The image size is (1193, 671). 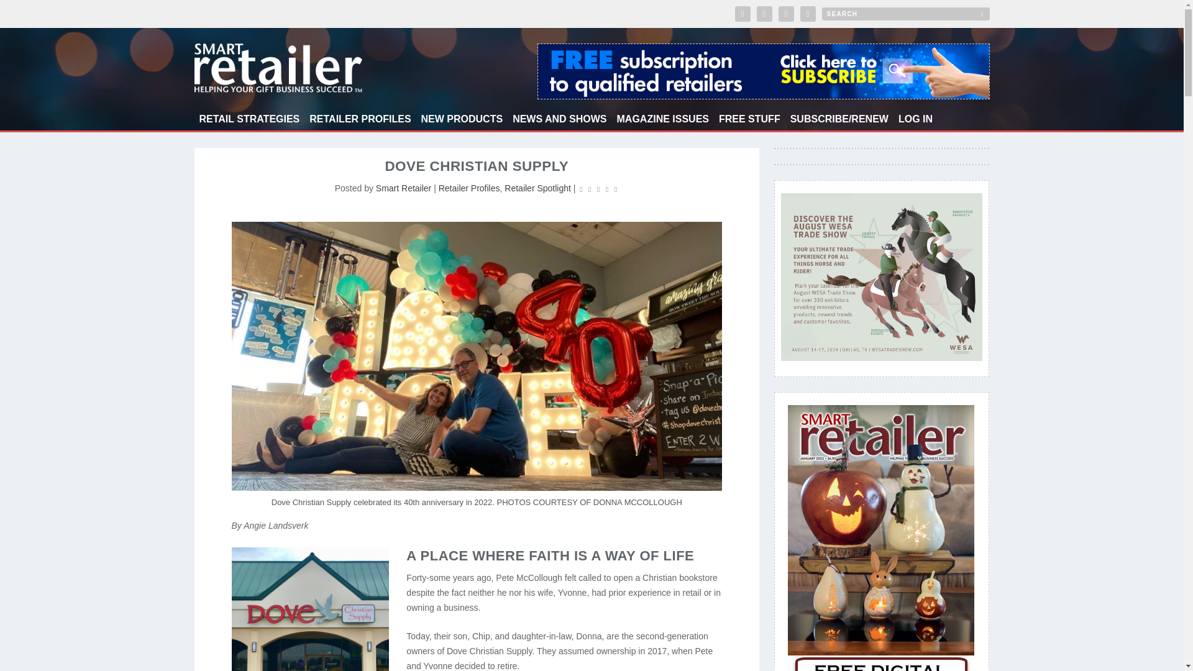 What do you see at coordinates (662, 122) in the screenshot?
I see `MAGAZINE ISSUES` at bounding box center [662, 122].